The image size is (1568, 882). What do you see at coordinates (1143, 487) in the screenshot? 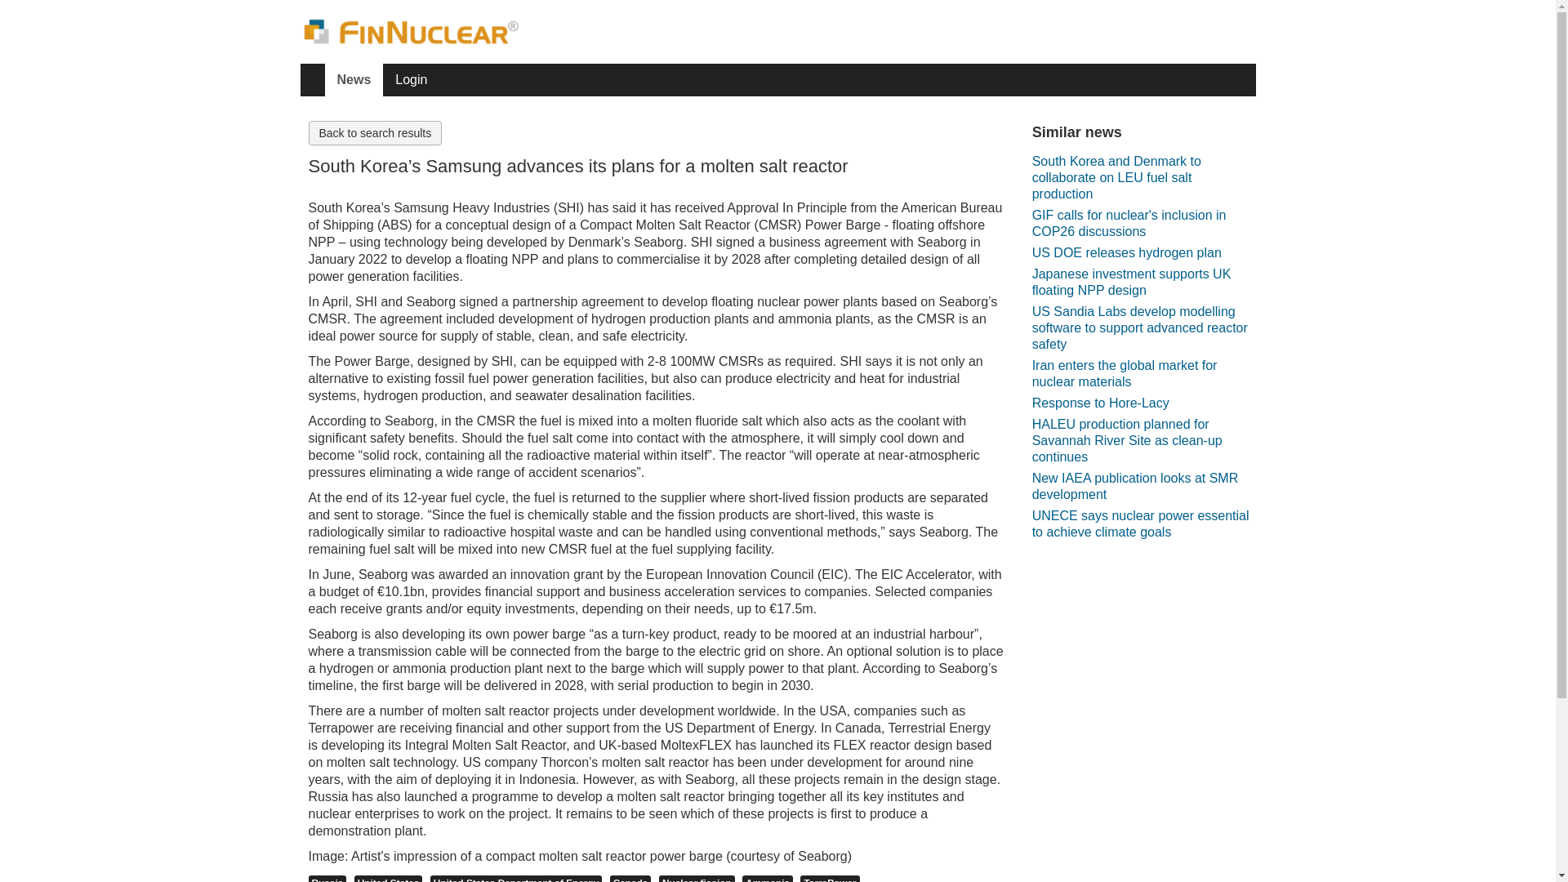
I see `New IAEA publication looks at SMR development` at bounding box center [1143, 487].